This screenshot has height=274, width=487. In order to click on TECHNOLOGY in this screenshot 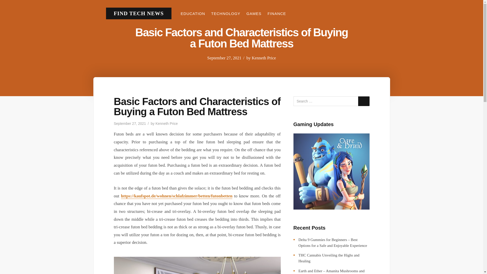, I will do `click(226, 13)`.